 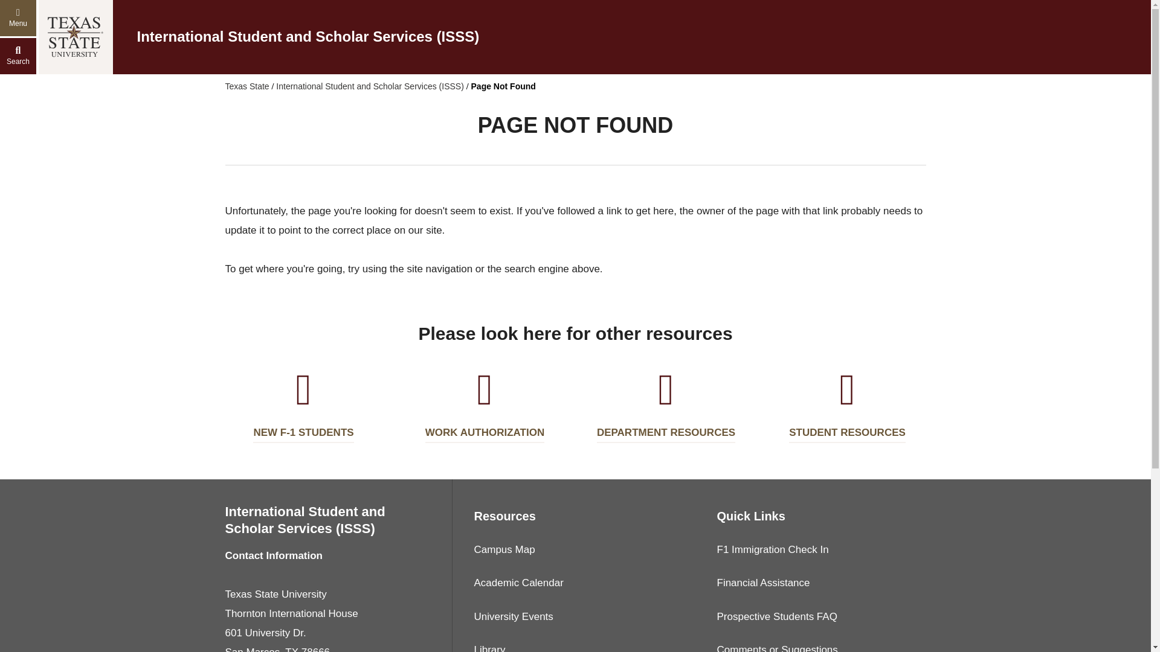 What do you see at coordinates (666, 404) in the screenshot?
I see `DEPARTMENT RESOURCES` at bounding box center [666, 404].